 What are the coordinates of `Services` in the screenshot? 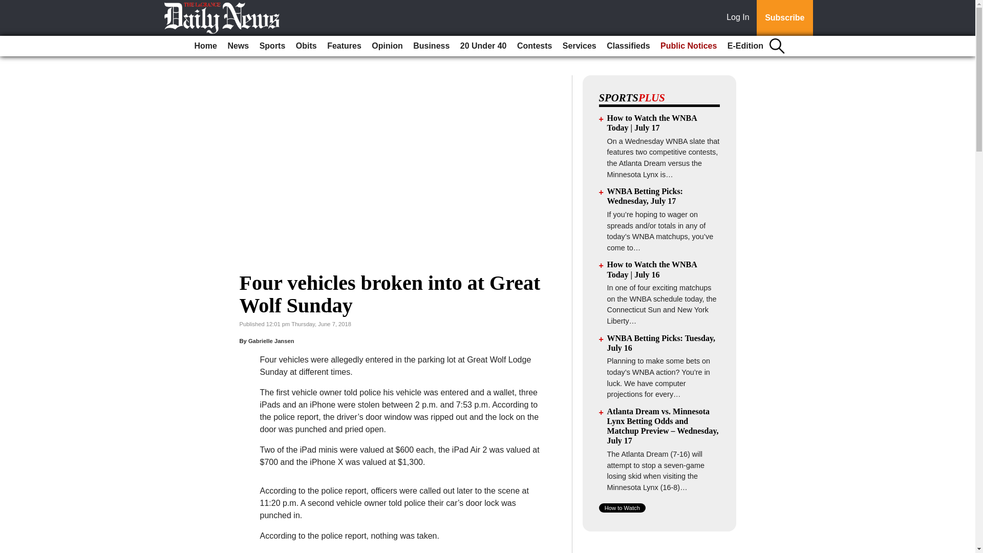 It's located at (580, 46).